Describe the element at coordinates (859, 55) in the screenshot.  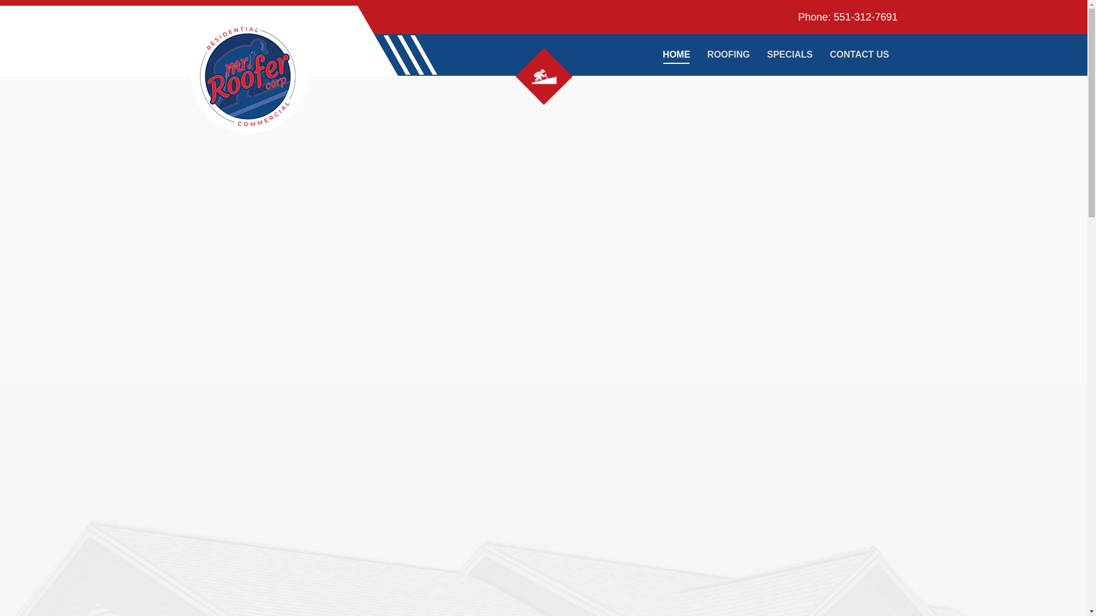
I see `CONTACT US` at that location.